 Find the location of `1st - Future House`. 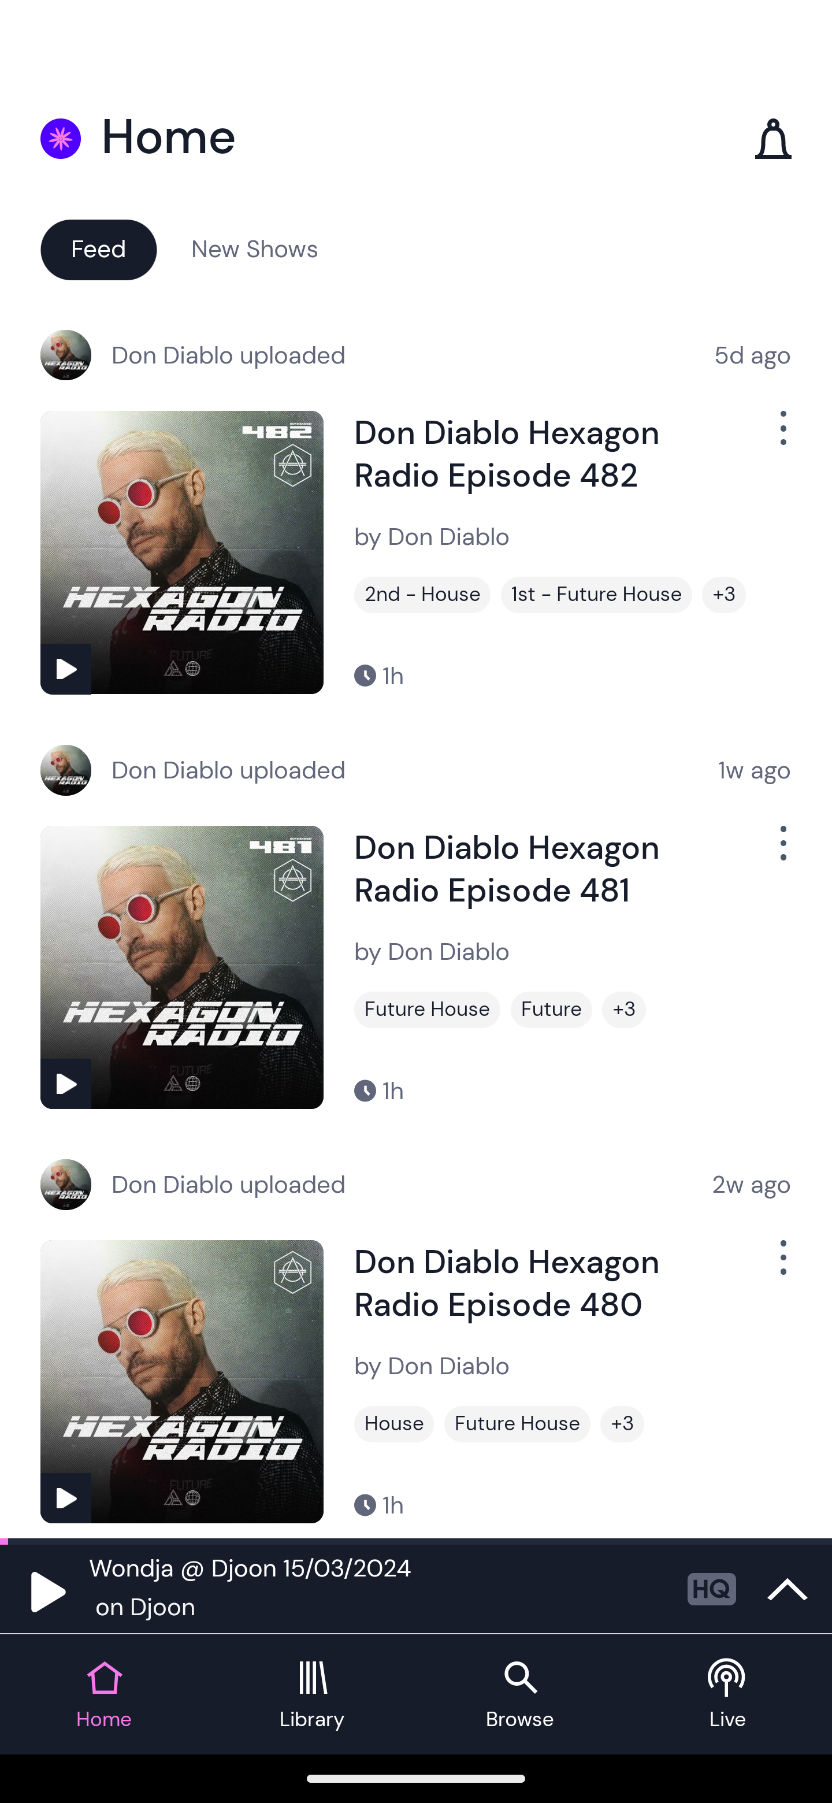

1st - Future House is located at coordinates (596, 595).